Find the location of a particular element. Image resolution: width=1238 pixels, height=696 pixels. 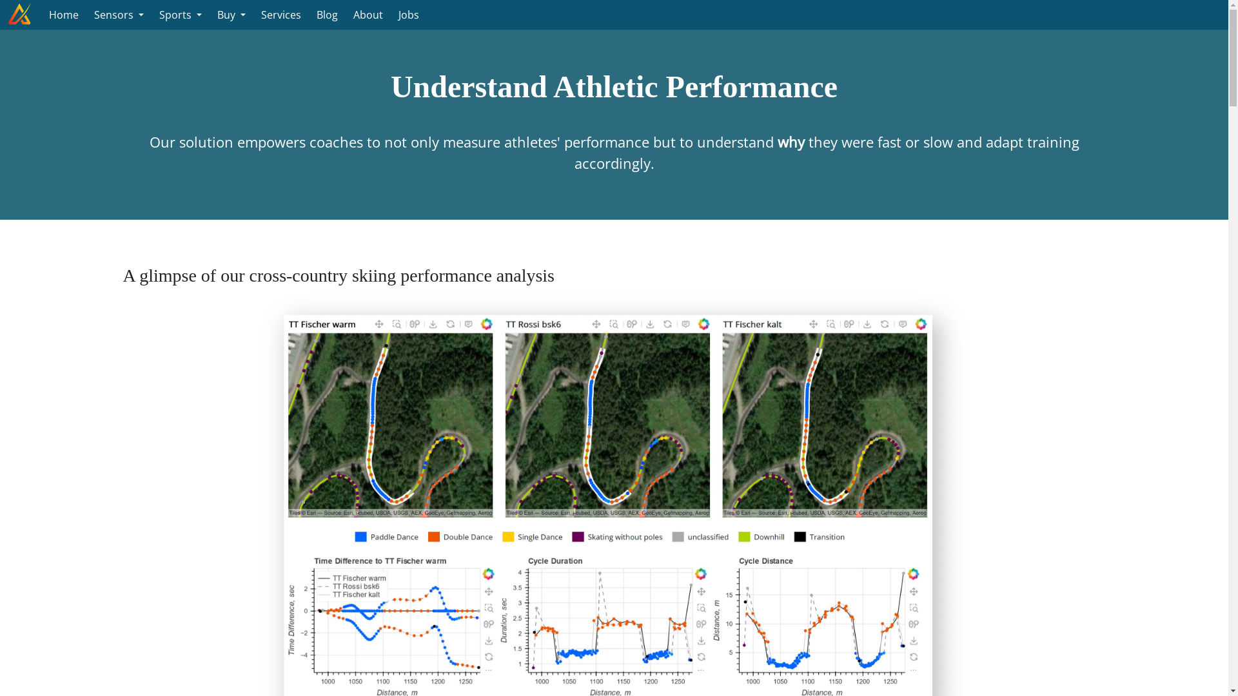

Services is located at coordinates (281, 15).